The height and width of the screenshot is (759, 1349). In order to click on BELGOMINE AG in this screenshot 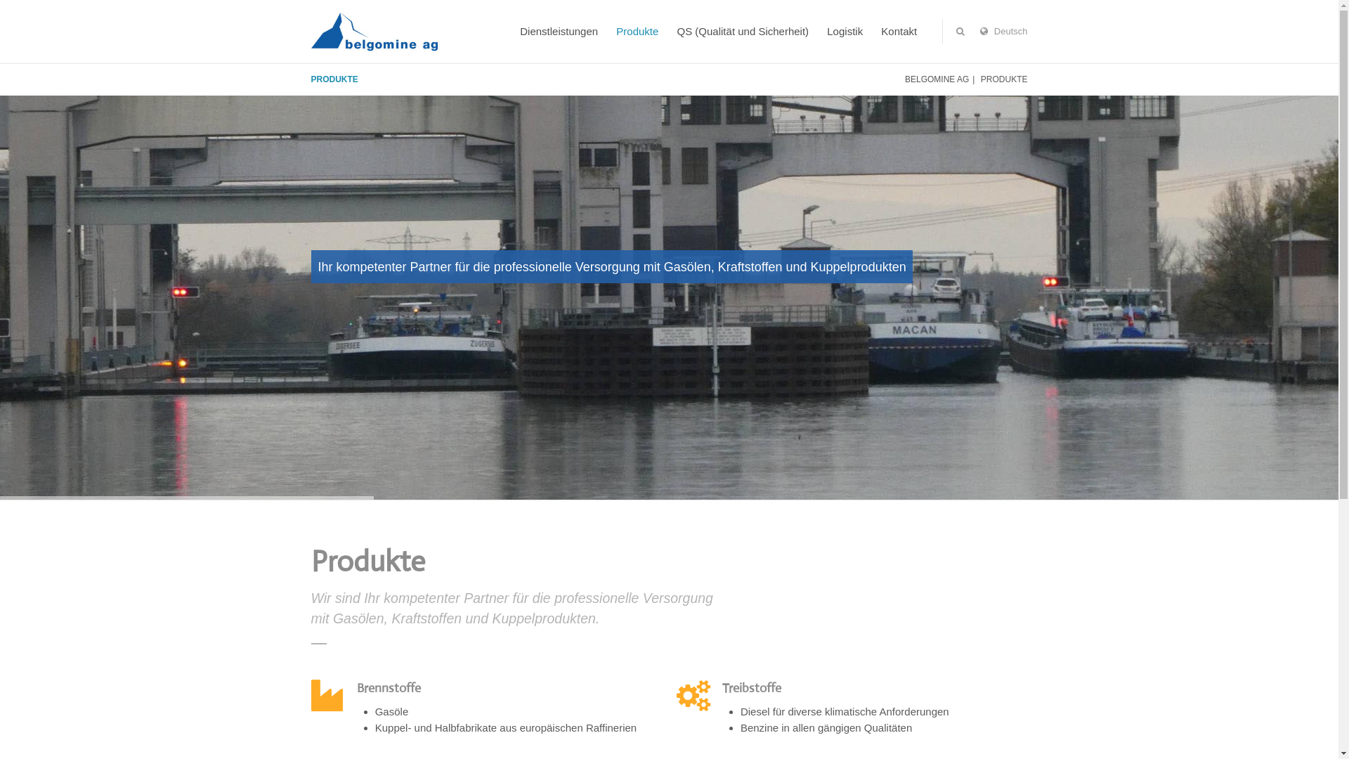, I will do `click(937, 79)`.